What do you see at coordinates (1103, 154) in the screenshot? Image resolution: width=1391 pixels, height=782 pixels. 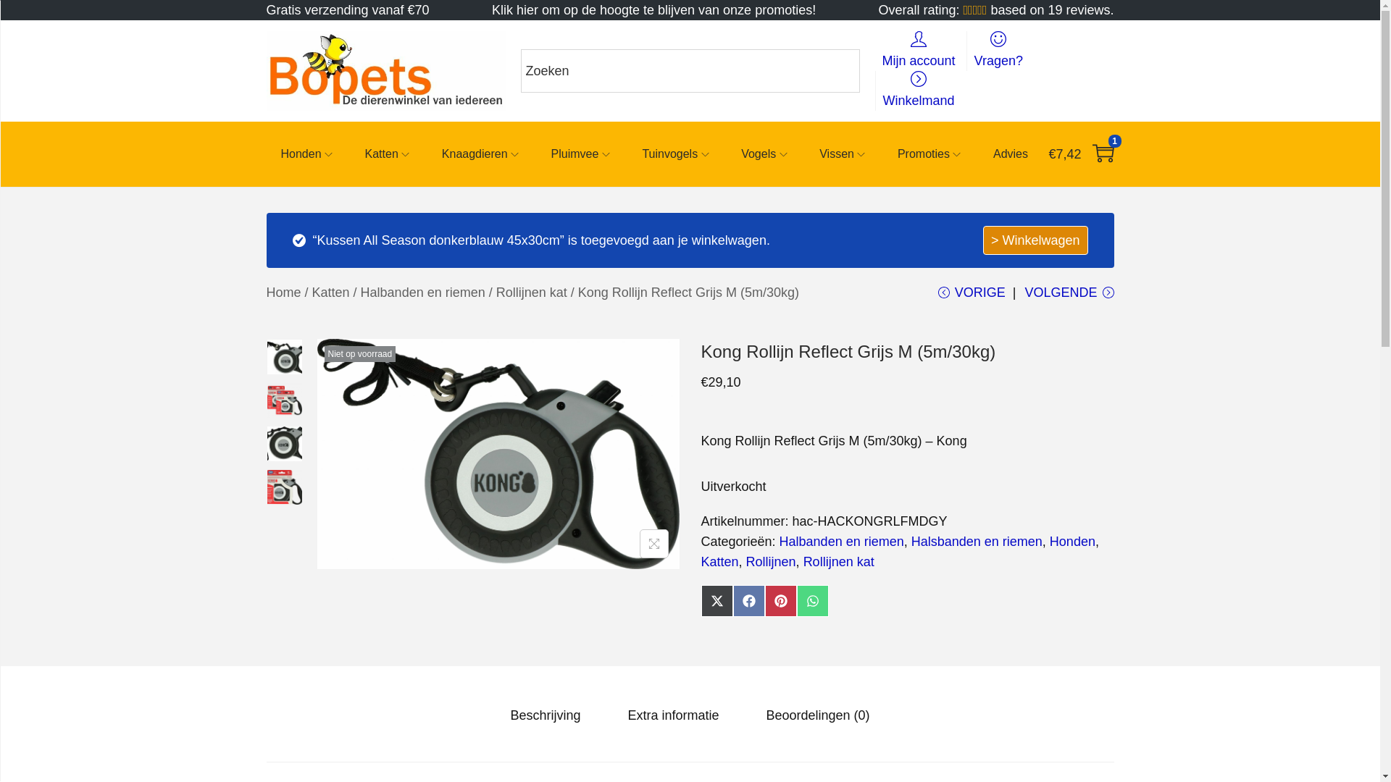 I see `1` at bounding box center [1103, 154].